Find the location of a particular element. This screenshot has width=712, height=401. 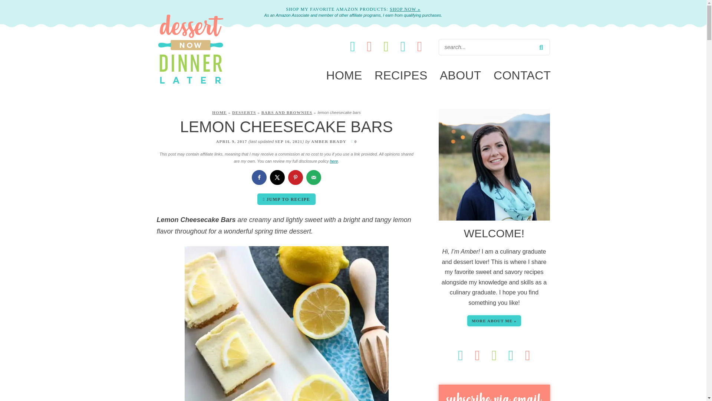

Facebook is located at coordinates (353, 46).